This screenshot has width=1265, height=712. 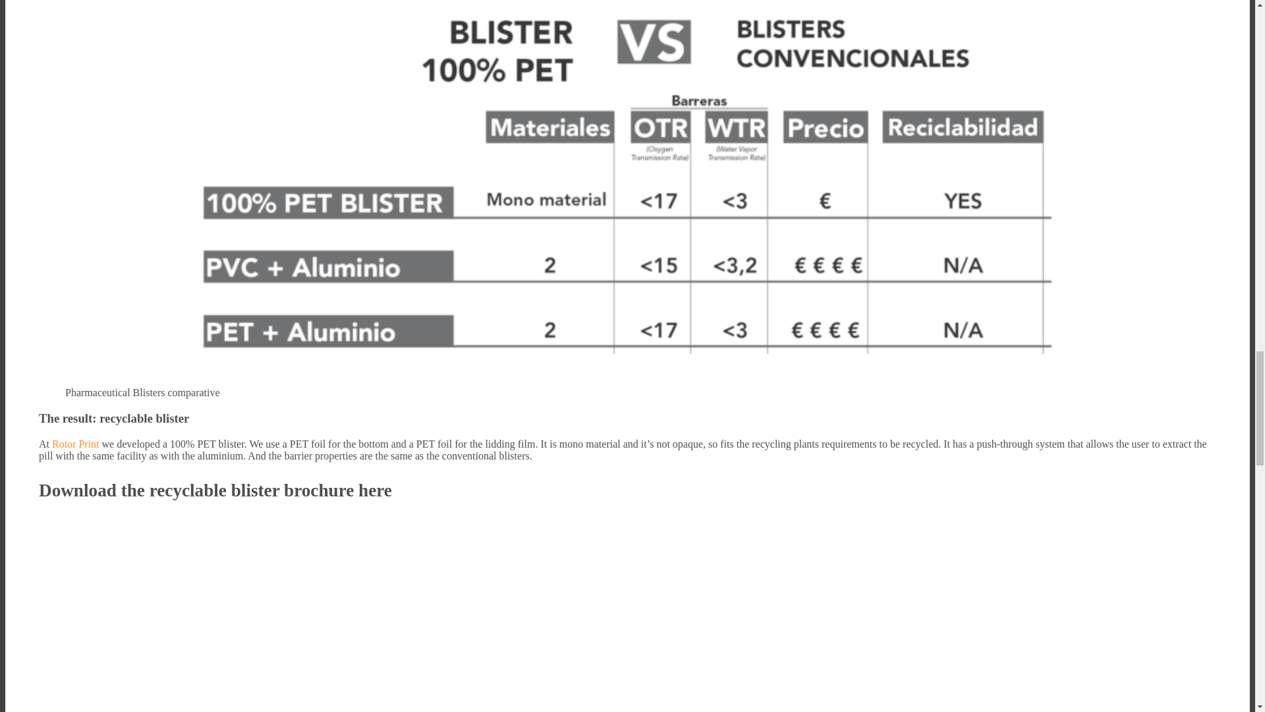 I want to click on Rotor Print, so click(x=75, y=444).